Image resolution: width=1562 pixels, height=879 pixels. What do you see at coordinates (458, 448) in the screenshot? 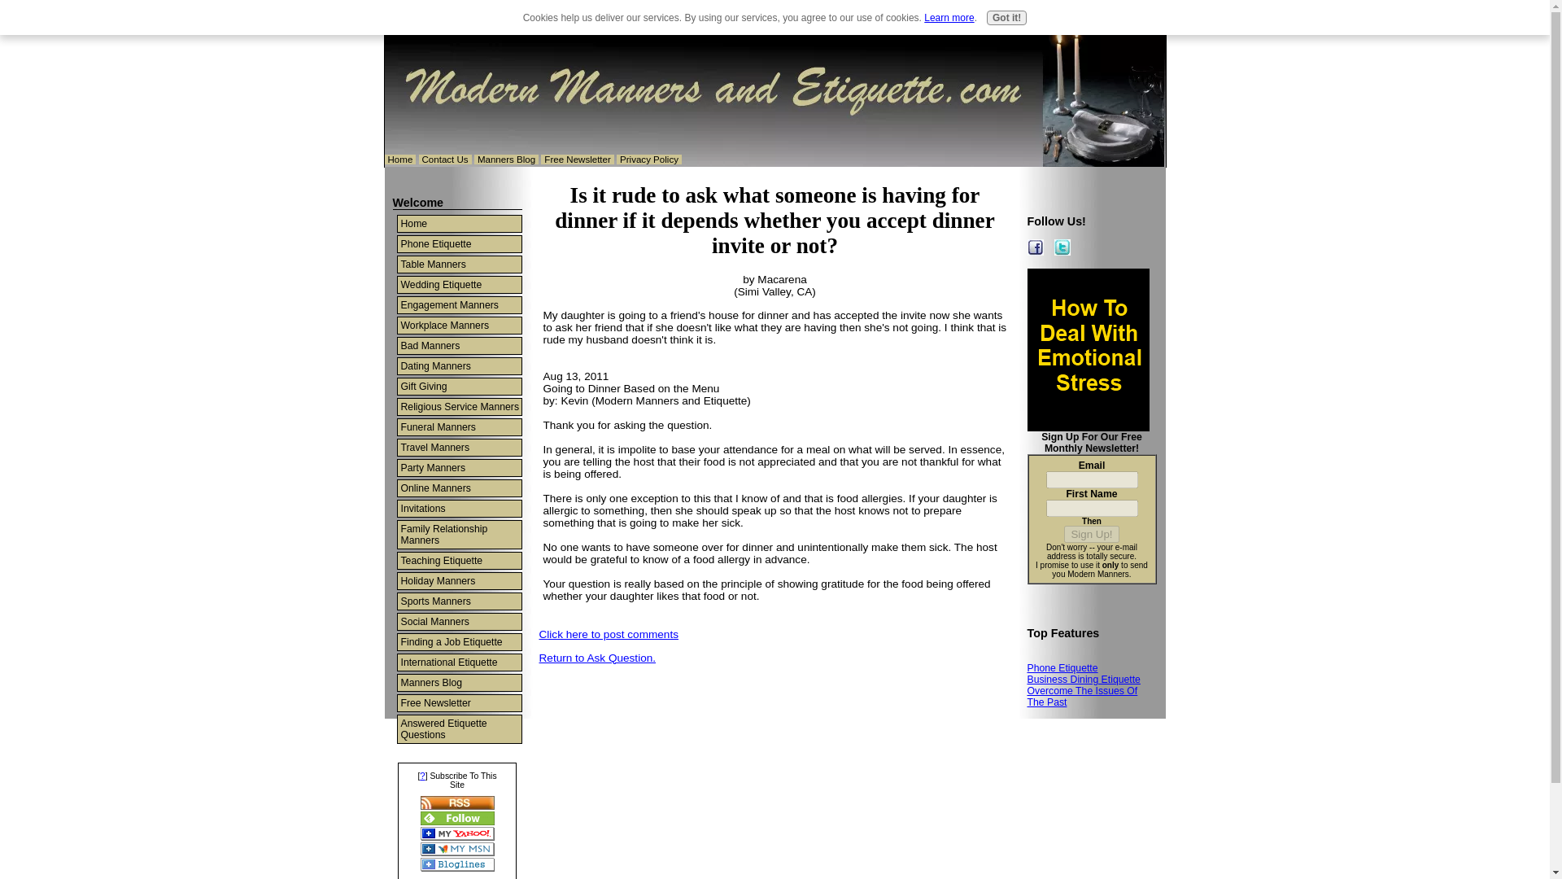
I see `Travel Manners` at bounding box center [458, 448].